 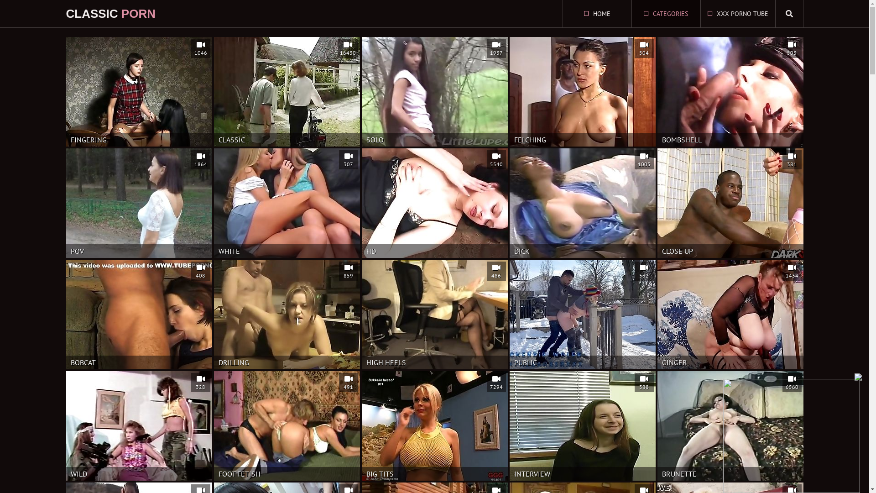 What do you see at coordinates (730, 426) in the screenshot?
I see `BRUNETTE
6560` at bounding box center [730, 426].